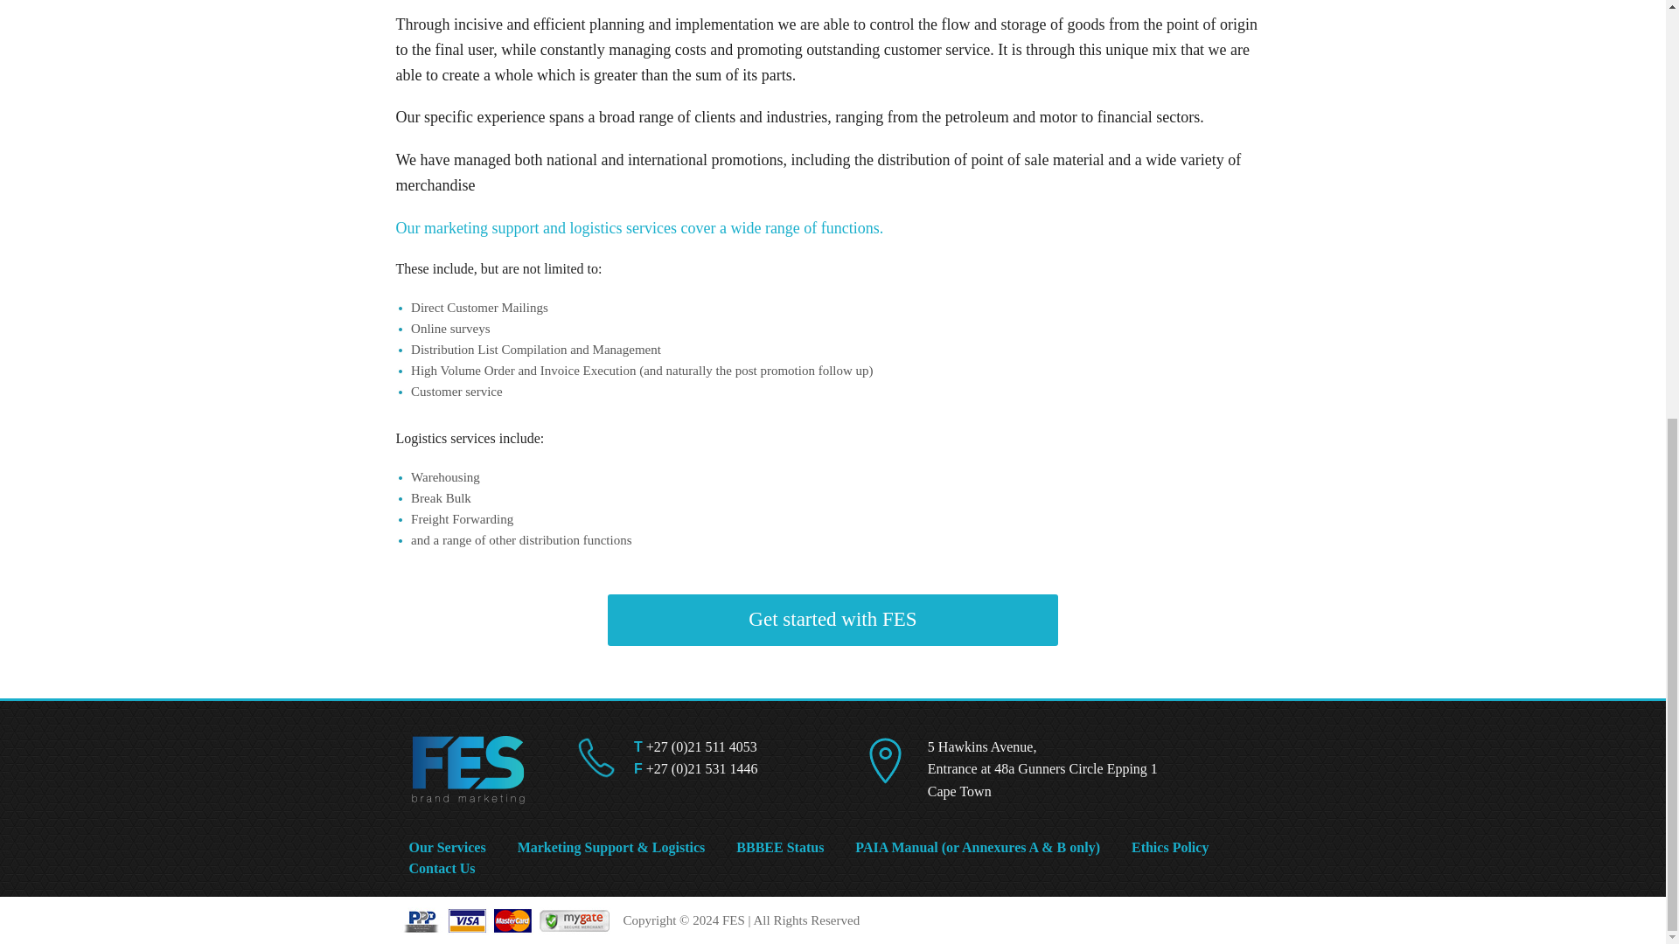  What do you see at coordinates (895, 848) in the screenshot?
I see `PAIA Manual` at bounding box center [895, 848].